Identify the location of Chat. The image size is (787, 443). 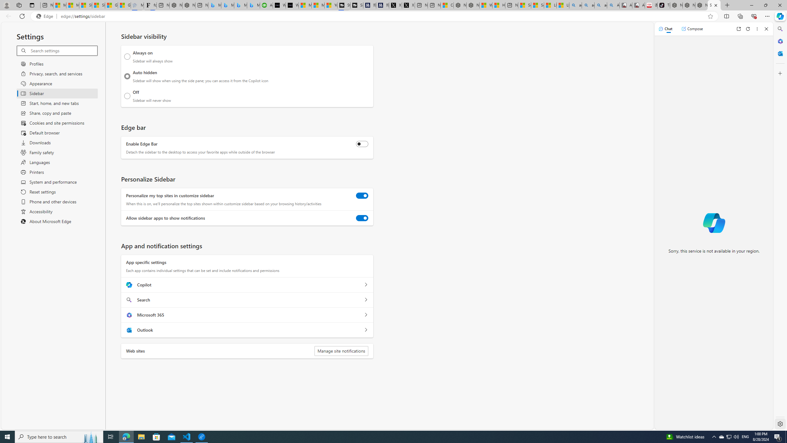
(666, 29).